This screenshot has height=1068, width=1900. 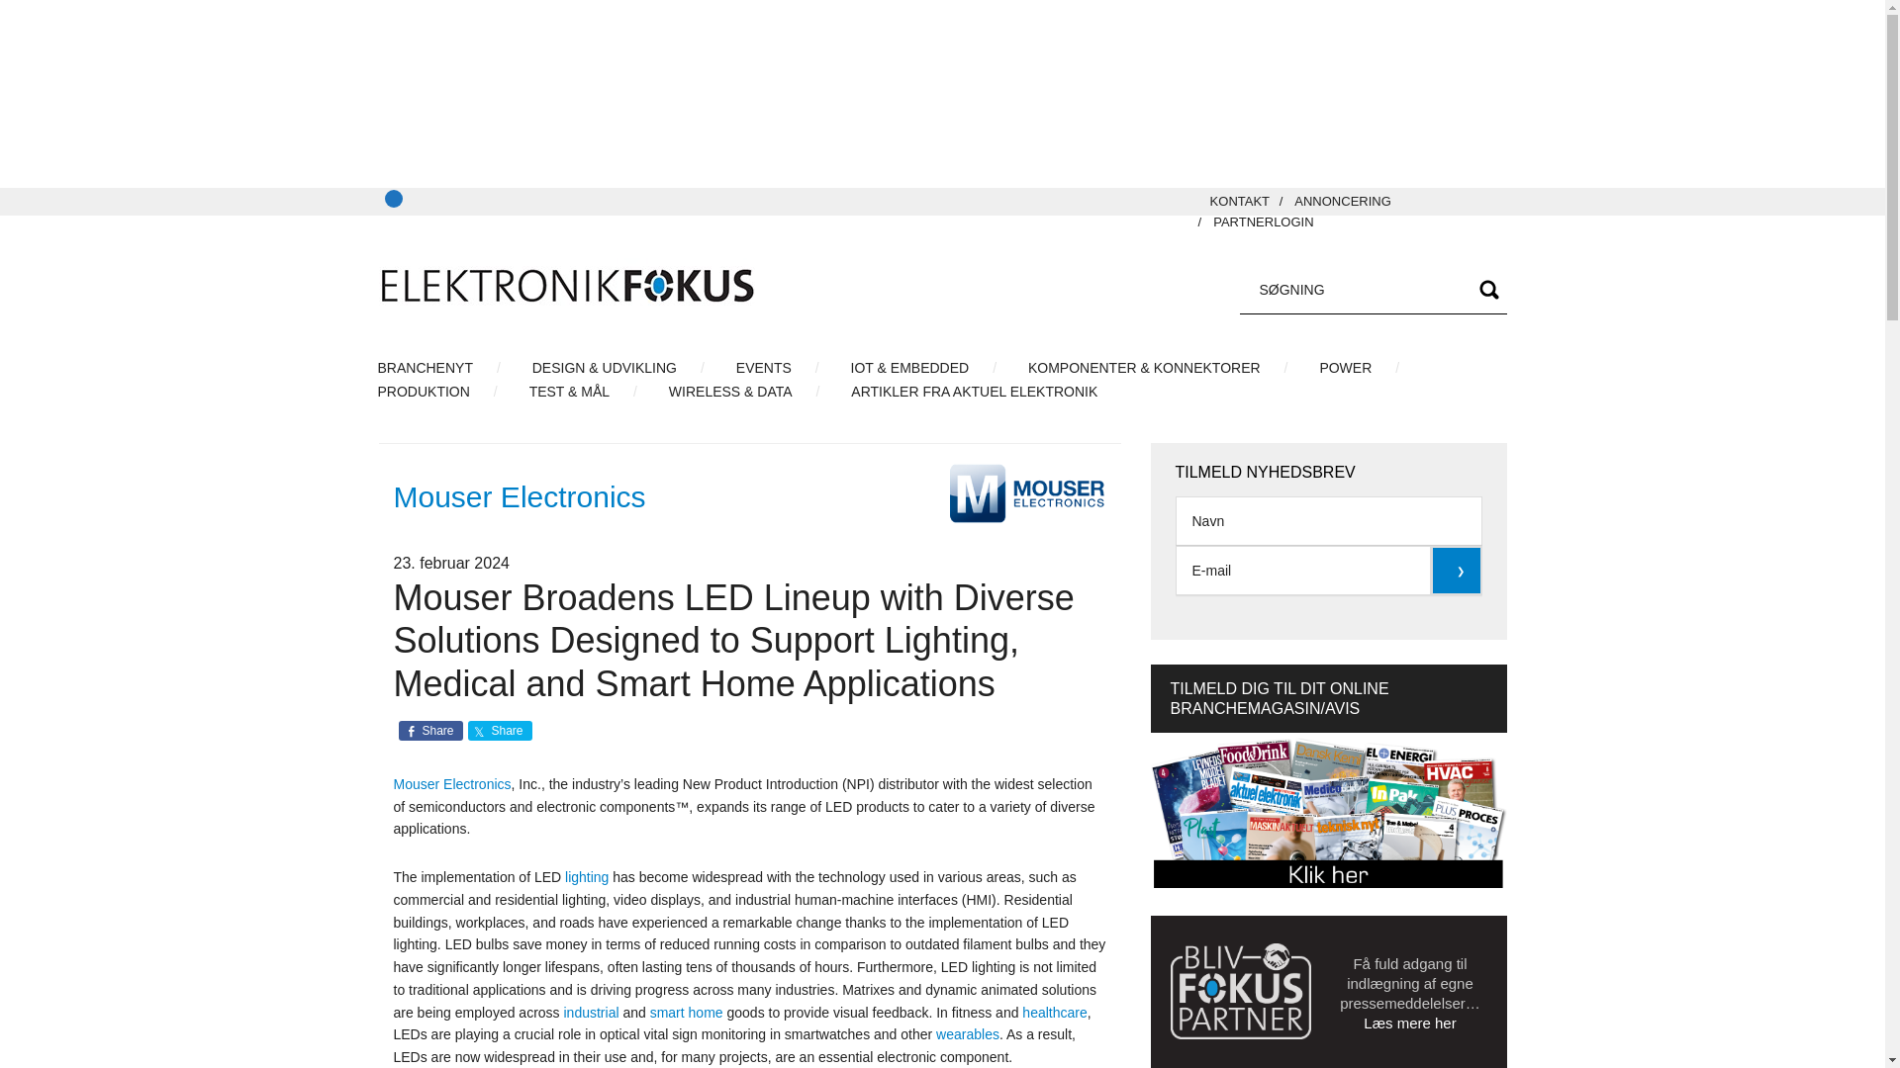 I want to click on KONTAKT, so click(x=1239, y=200).